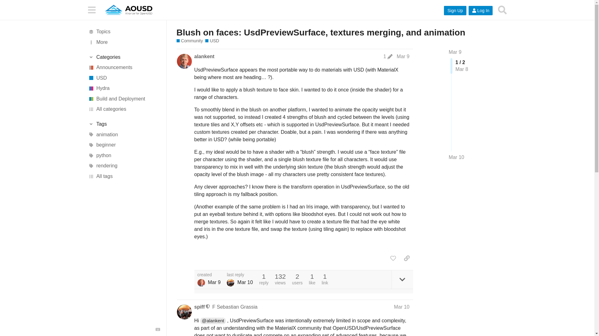 Image resolution: width=599 pixels, height=336 pixels. Describe the element at coordinates (204, 57) in the screenshot. I see `alankent` at that location.